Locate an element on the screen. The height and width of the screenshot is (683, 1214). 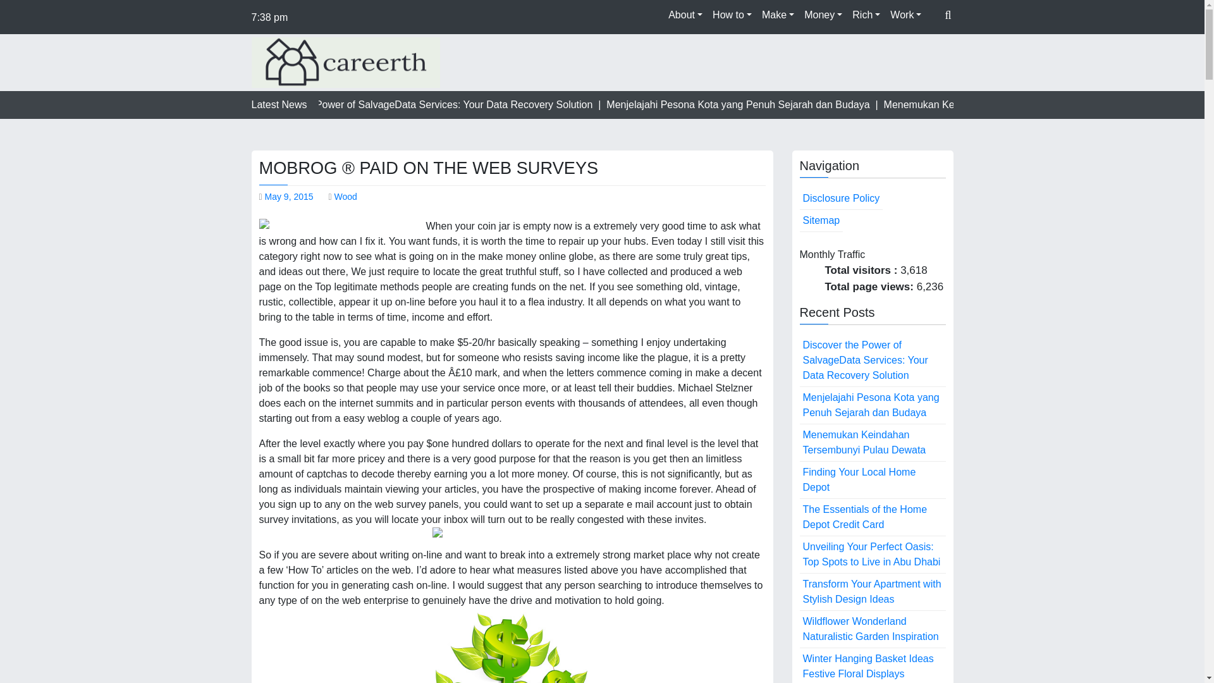
Rich is located at coordinates (866, 15).